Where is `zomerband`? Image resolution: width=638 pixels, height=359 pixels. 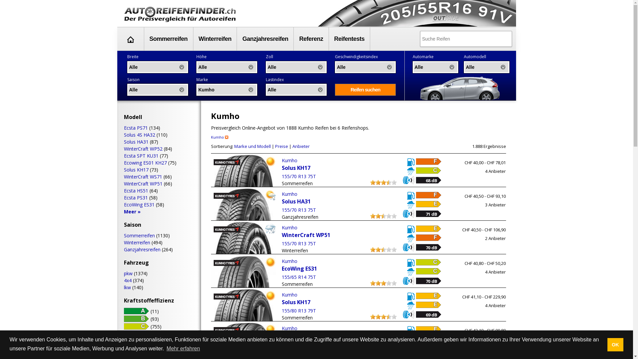 zomerband is located at coordinates (270, 262).